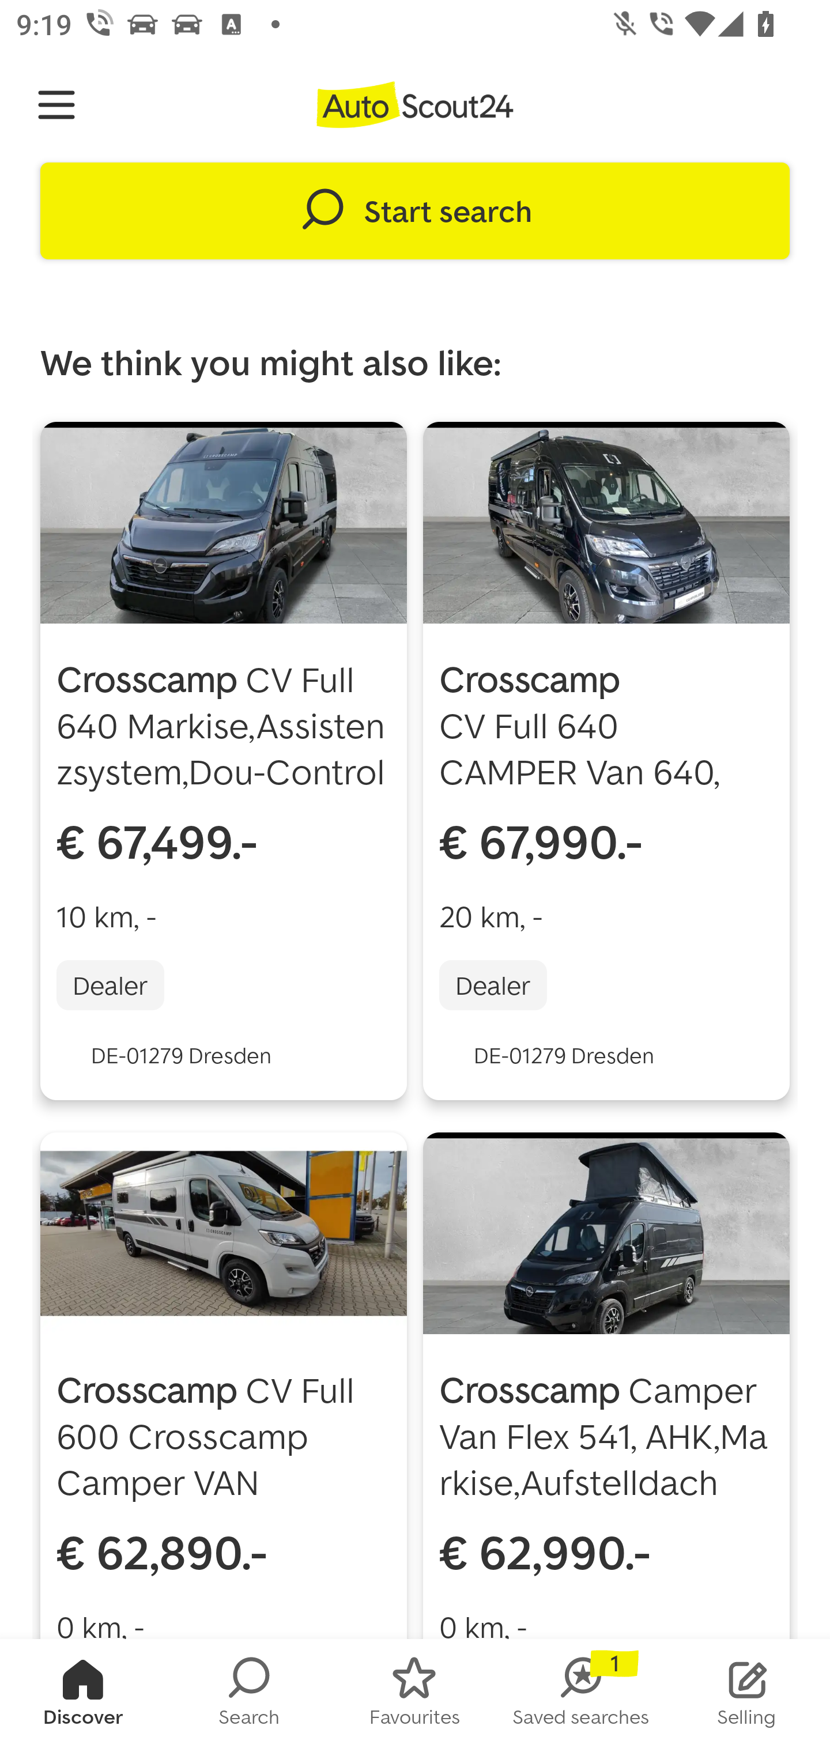 The image size is (830, 1752). Describe the element at coordinates (747, 1696) in the screenshot. I see `STOCK_LIST Selling` at that location.